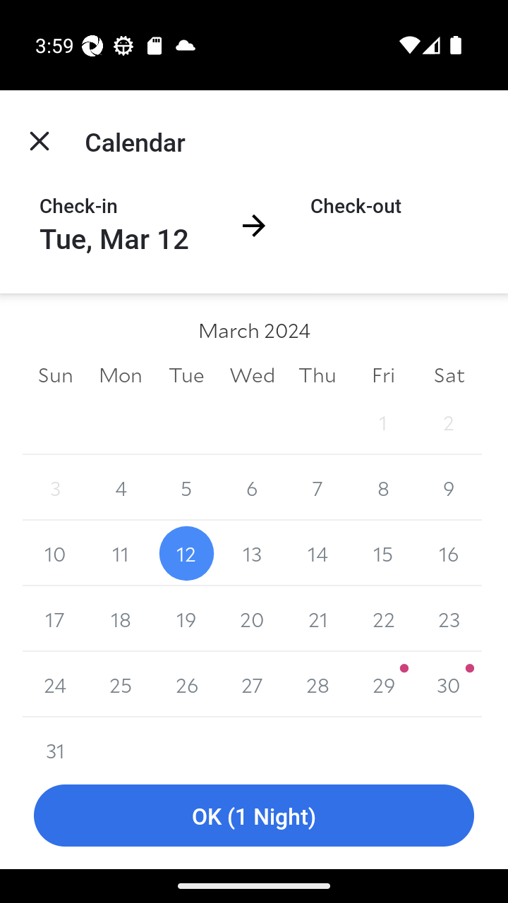 The image size is (508, 903). Describe the element at coordinates (382, 374) in the screenshot. I see `Fri` at that location.